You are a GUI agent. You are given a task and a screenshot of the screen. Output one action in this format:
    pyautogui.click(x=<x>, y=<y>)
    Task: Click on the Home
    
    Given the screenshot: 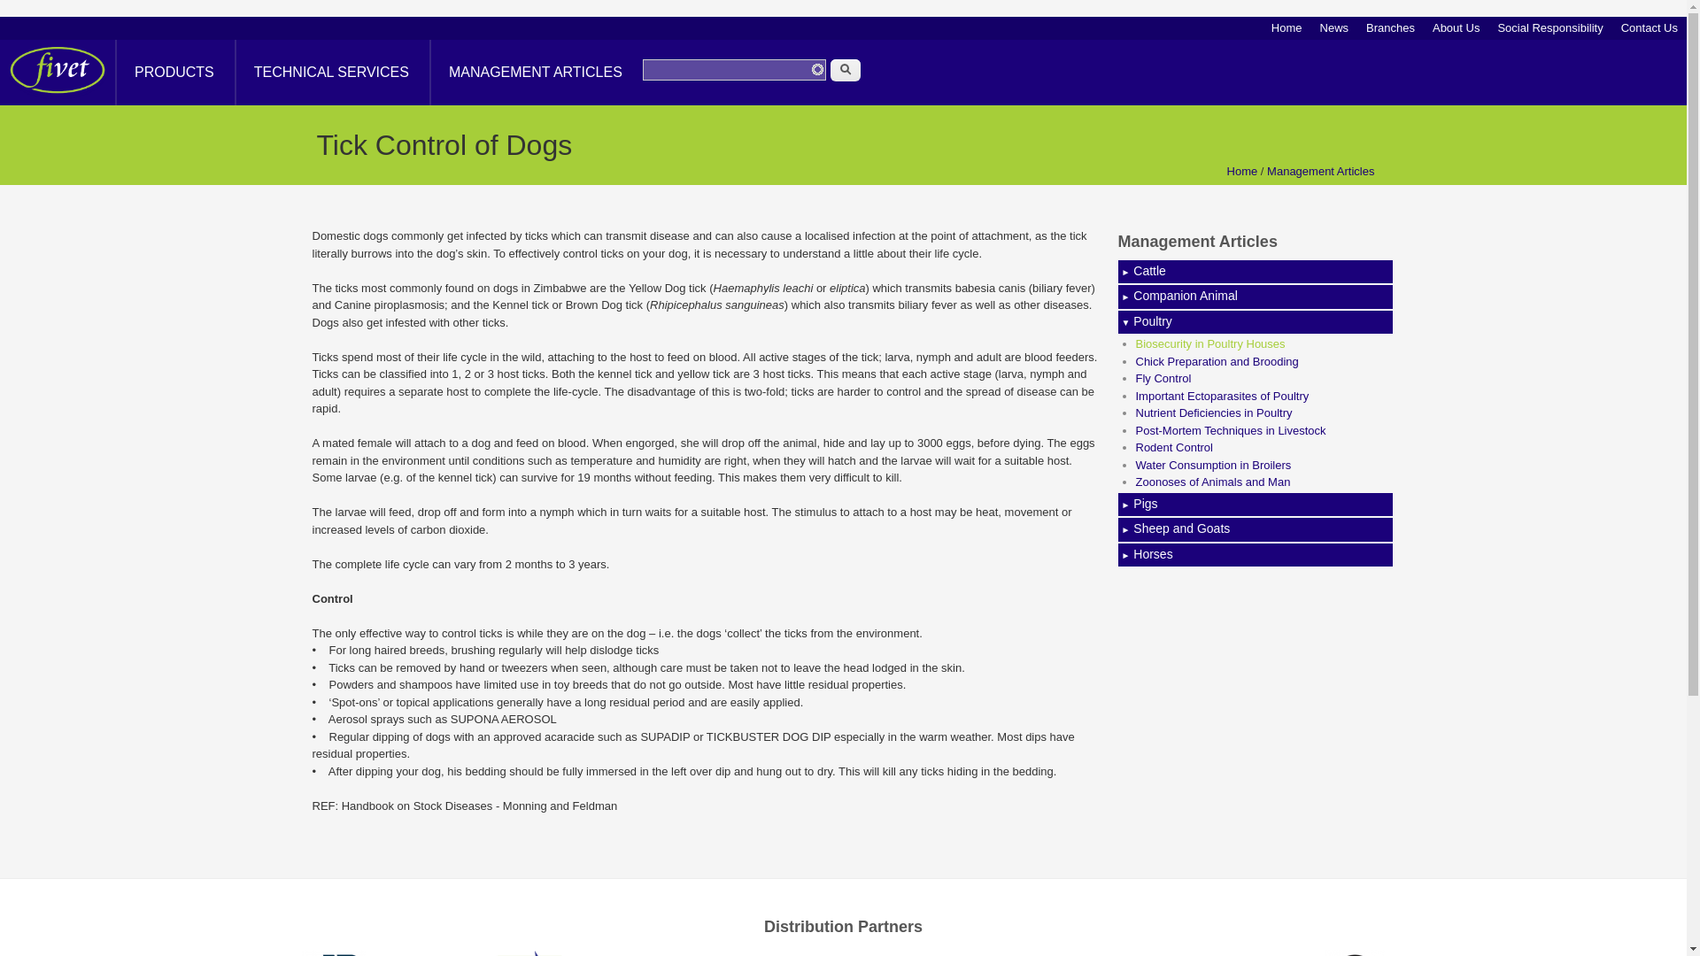 What is the action you would take?
    pyautogui.click(x=62, y=96)
    